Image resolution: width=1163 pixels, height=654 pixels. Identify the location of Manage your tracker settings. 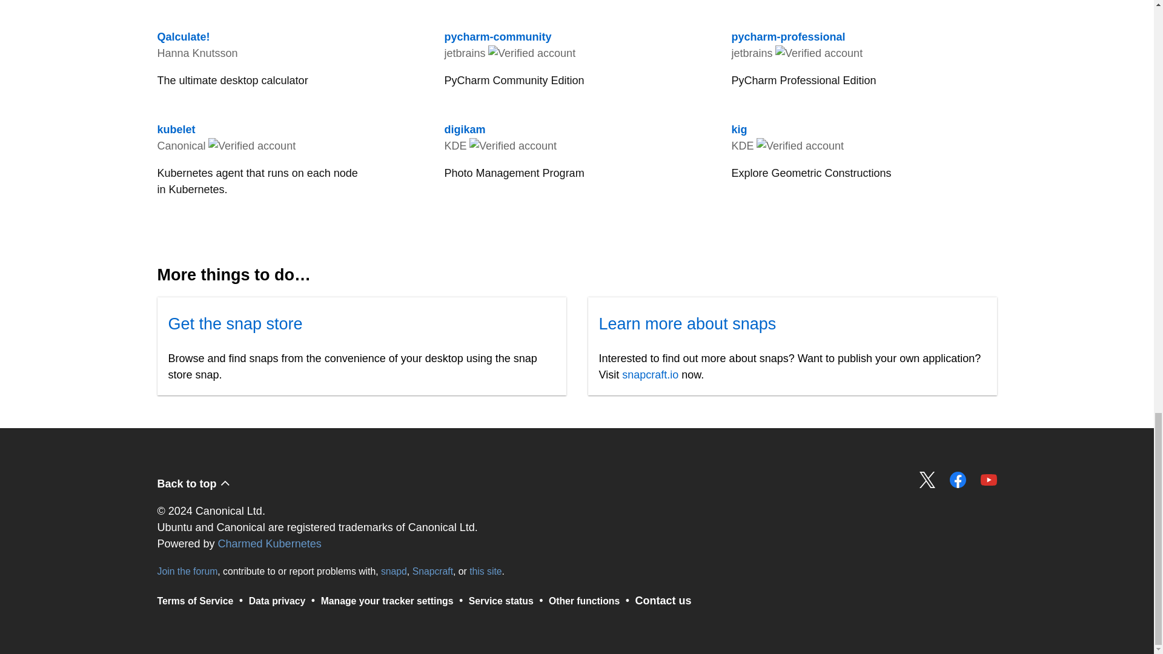
(270, 544).